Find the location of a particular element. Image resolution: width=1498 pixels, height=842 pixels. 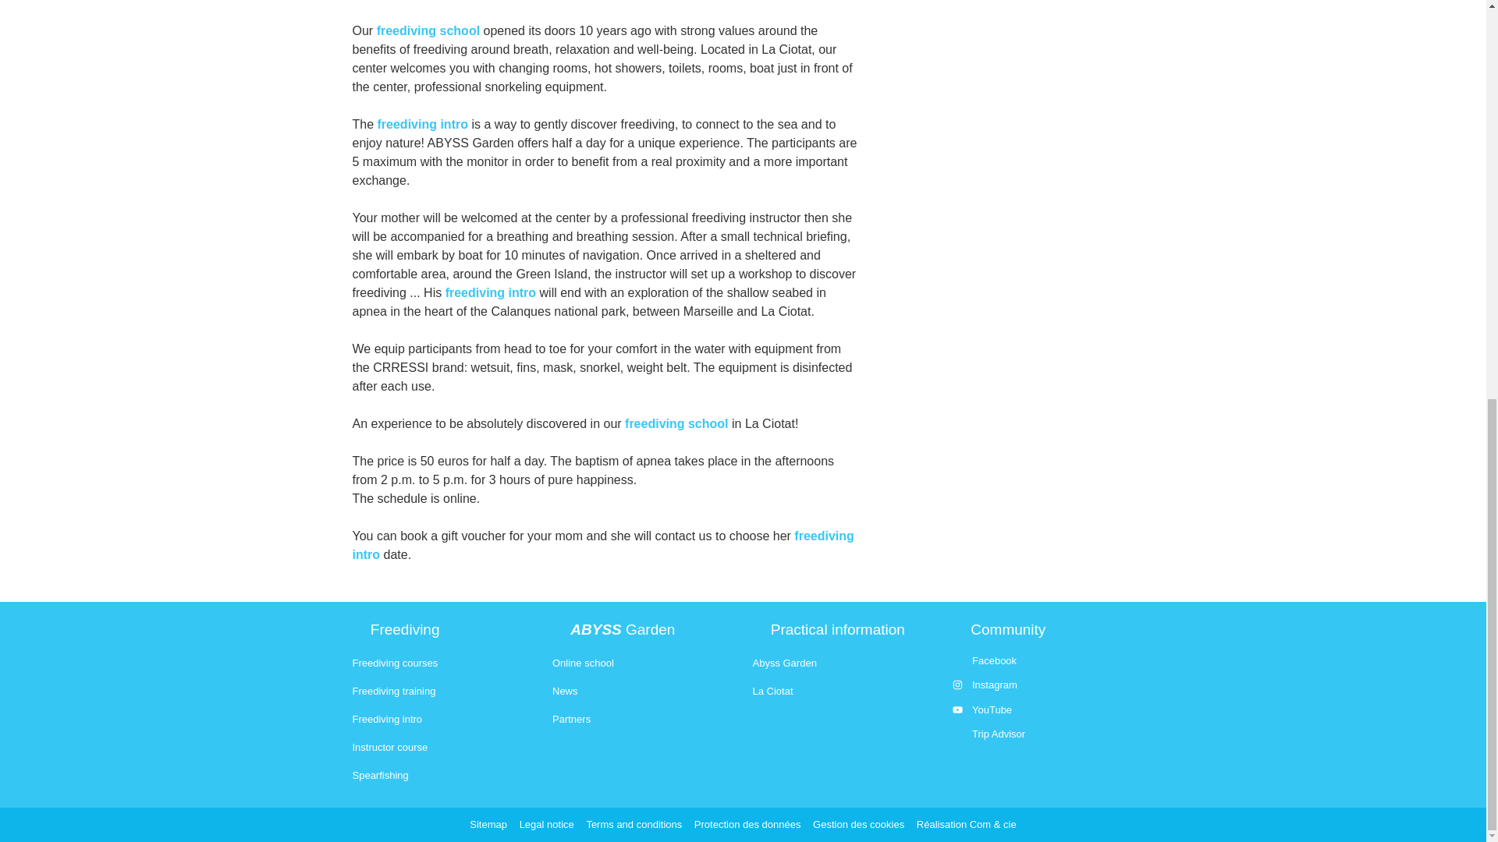

Partners is located at coordinates (571, 719).